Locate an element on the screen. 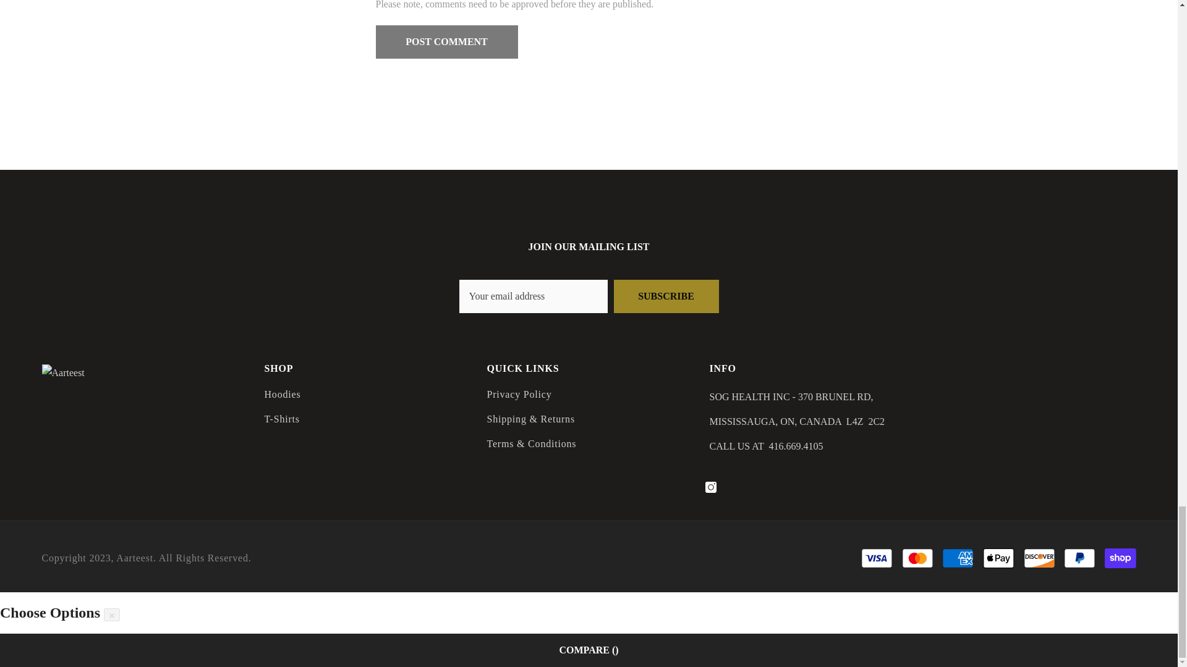  Apple Pay is located at coordinates (998, 558).